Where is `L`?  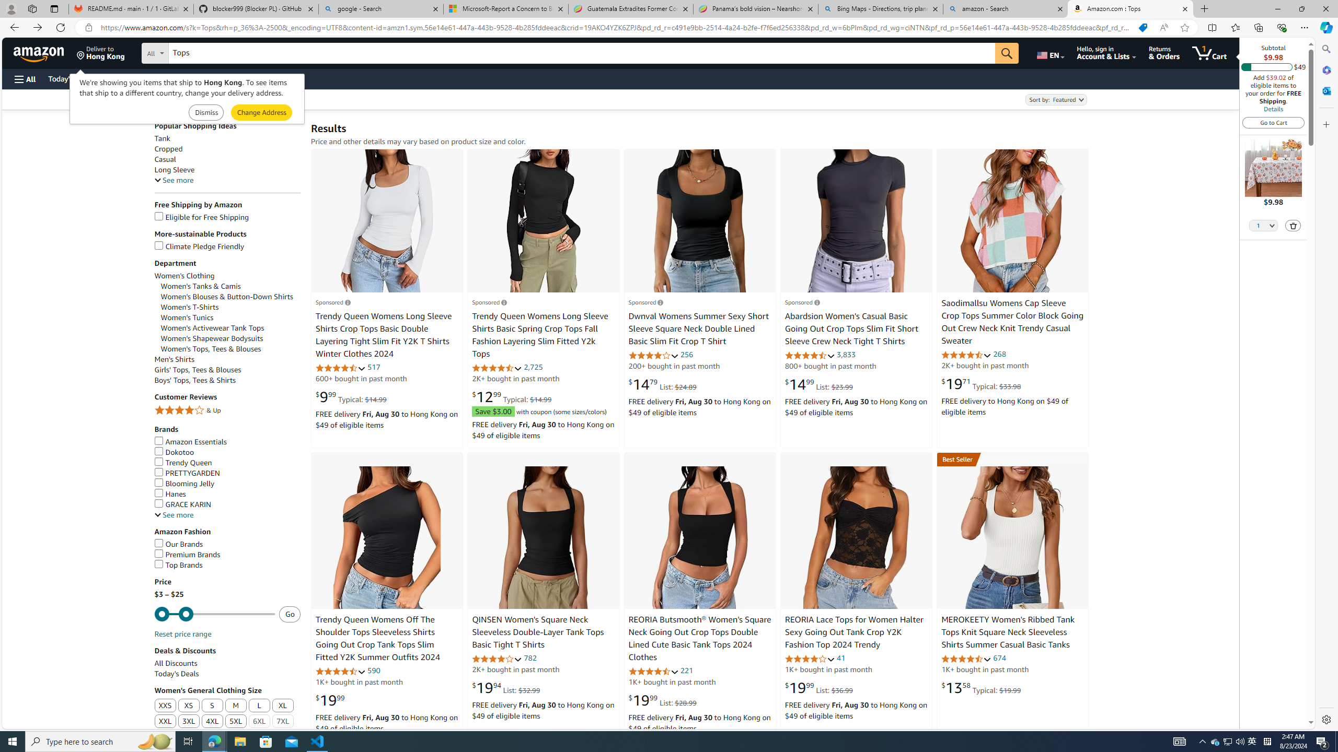
L is located at coordinates (260, 706).